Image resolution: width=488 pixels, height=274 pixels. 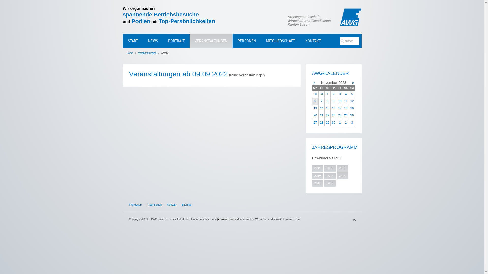 What do you see at coordinates (327, 123) in the screenshot?
I see `29` at bounding box center [327, 123].